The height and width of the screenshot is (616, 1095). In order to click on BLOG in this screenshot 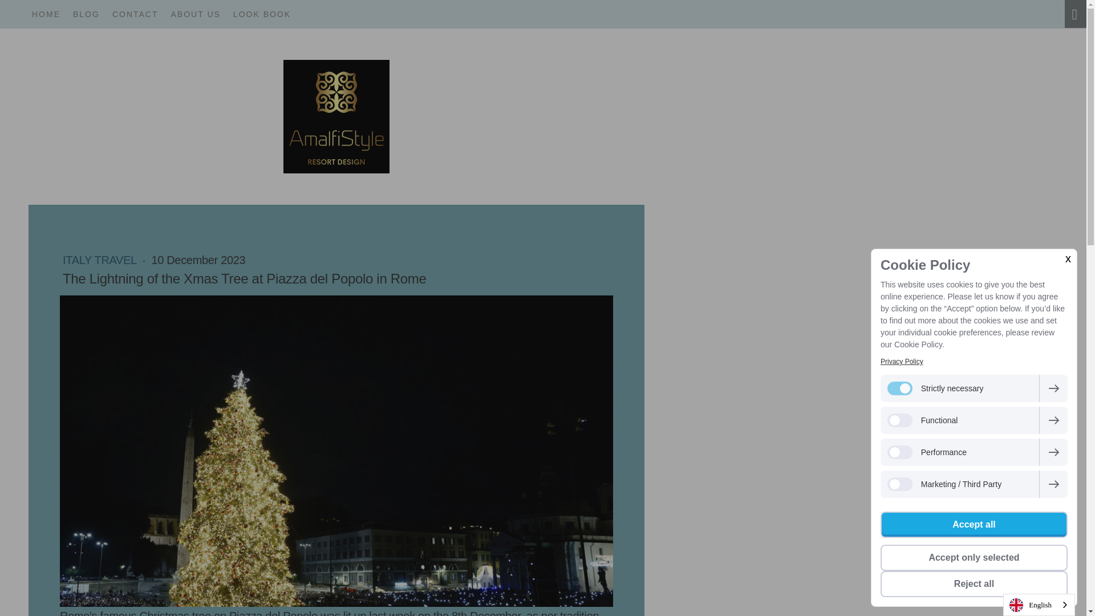, I will do `click(87, 14)`.